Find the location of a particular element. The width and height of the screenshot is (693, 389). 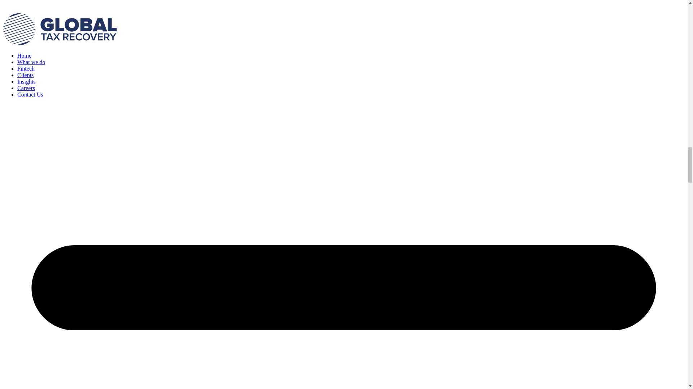

What we do is located at coordinates (31, 62).